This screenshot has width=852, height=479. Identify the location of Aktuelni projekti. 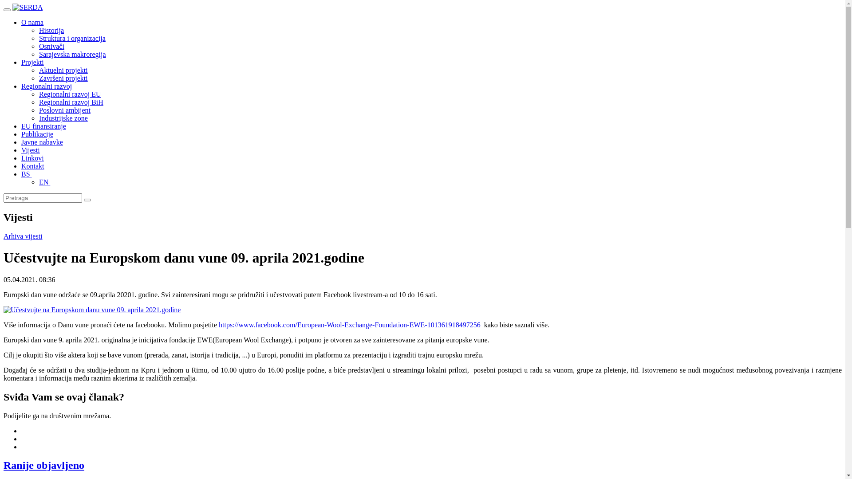
(63, 70).